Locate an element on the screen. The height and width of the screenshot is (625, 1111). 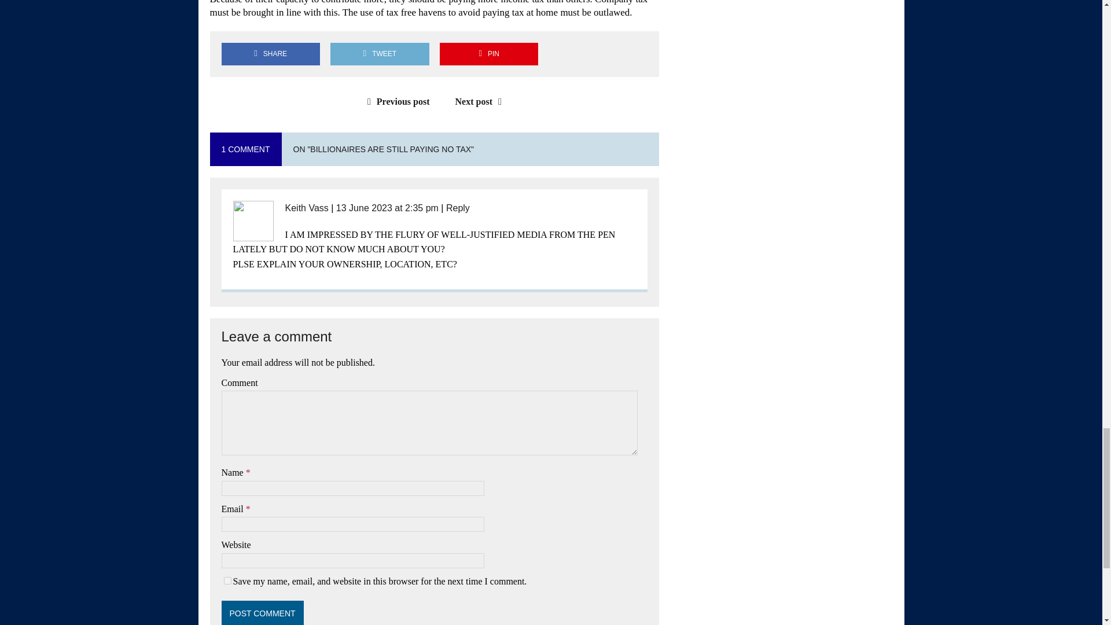
SHARE is located at coordinates (270, 54).